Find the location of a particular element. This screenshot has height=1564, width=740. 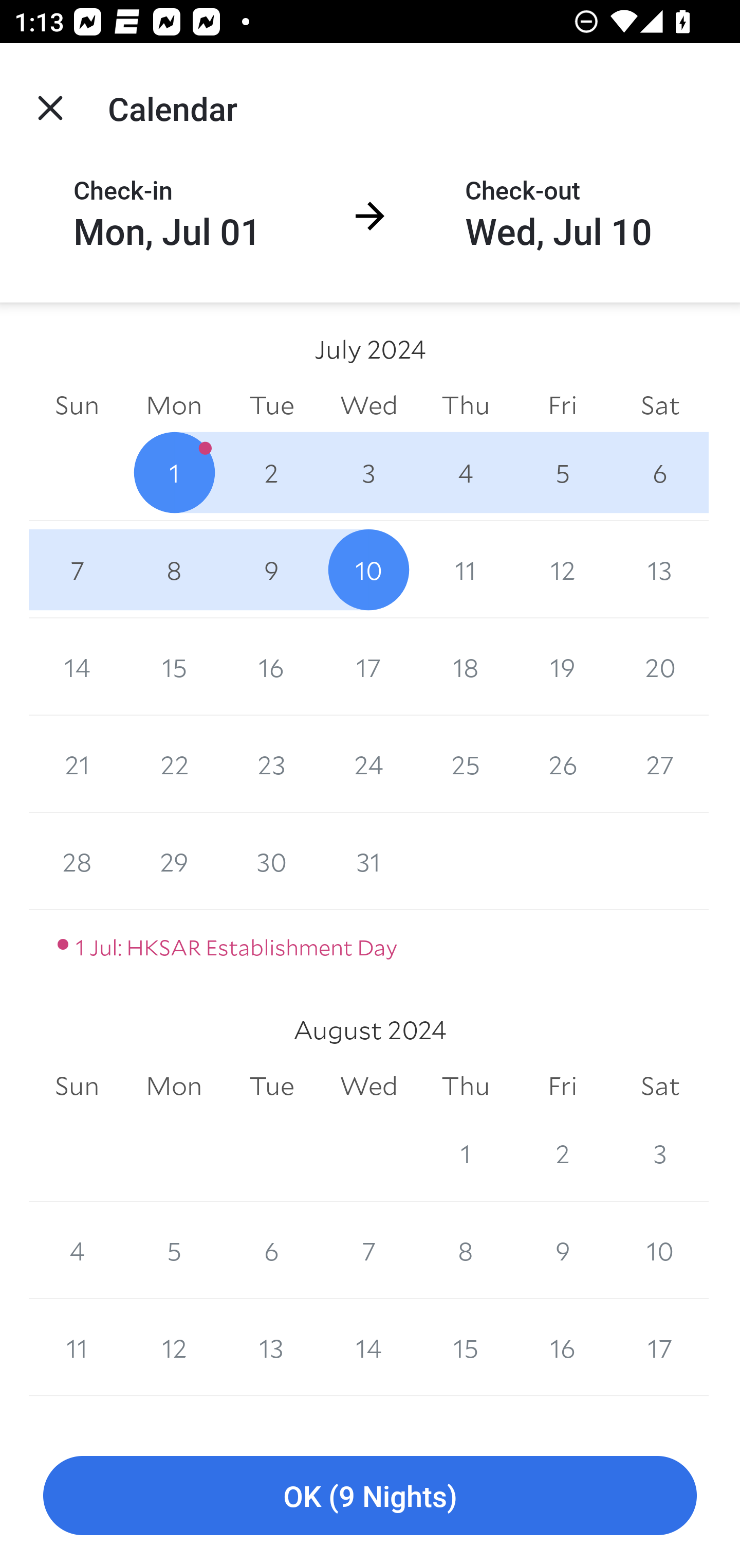

17 17 July 2024 is located at coordinates (369, 667).